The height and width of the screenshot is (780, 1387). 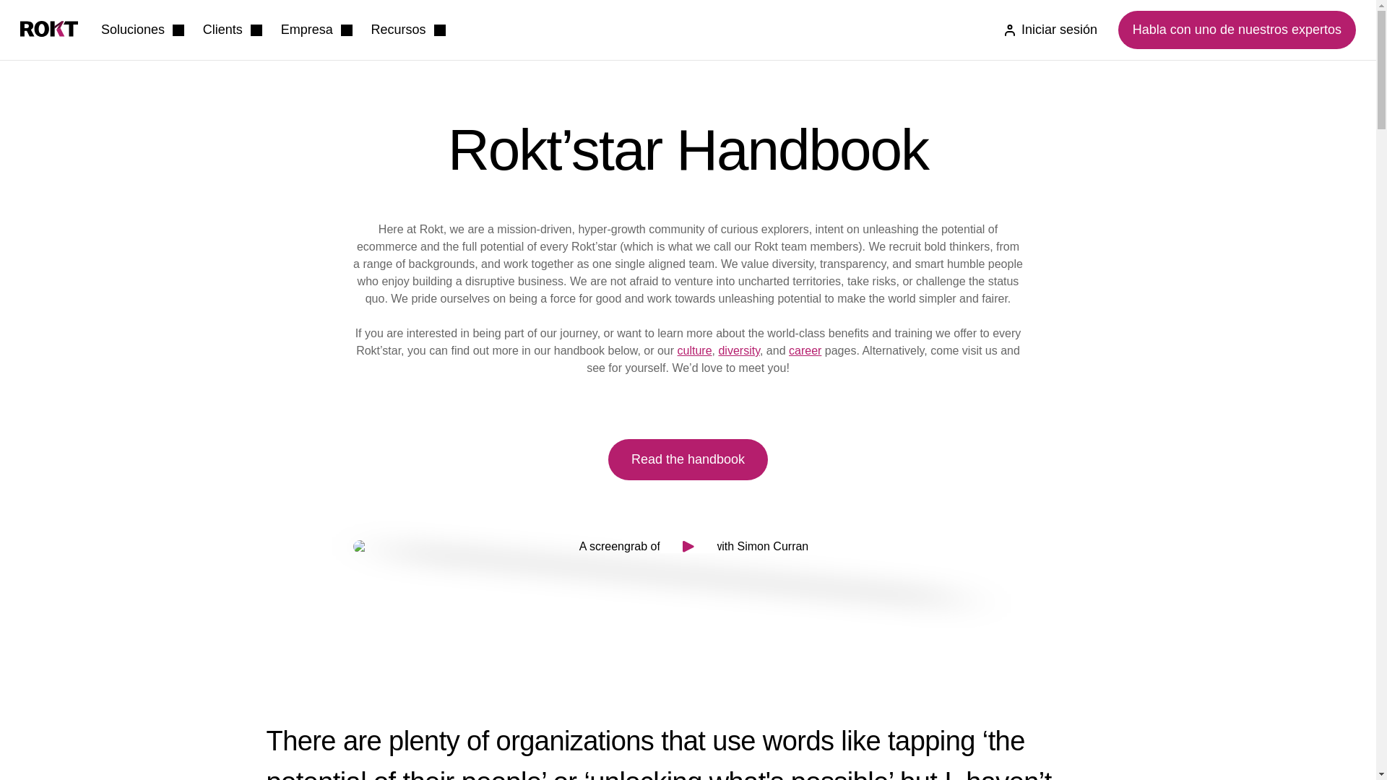 I want to click on Clients, so click(x=232, y=30).